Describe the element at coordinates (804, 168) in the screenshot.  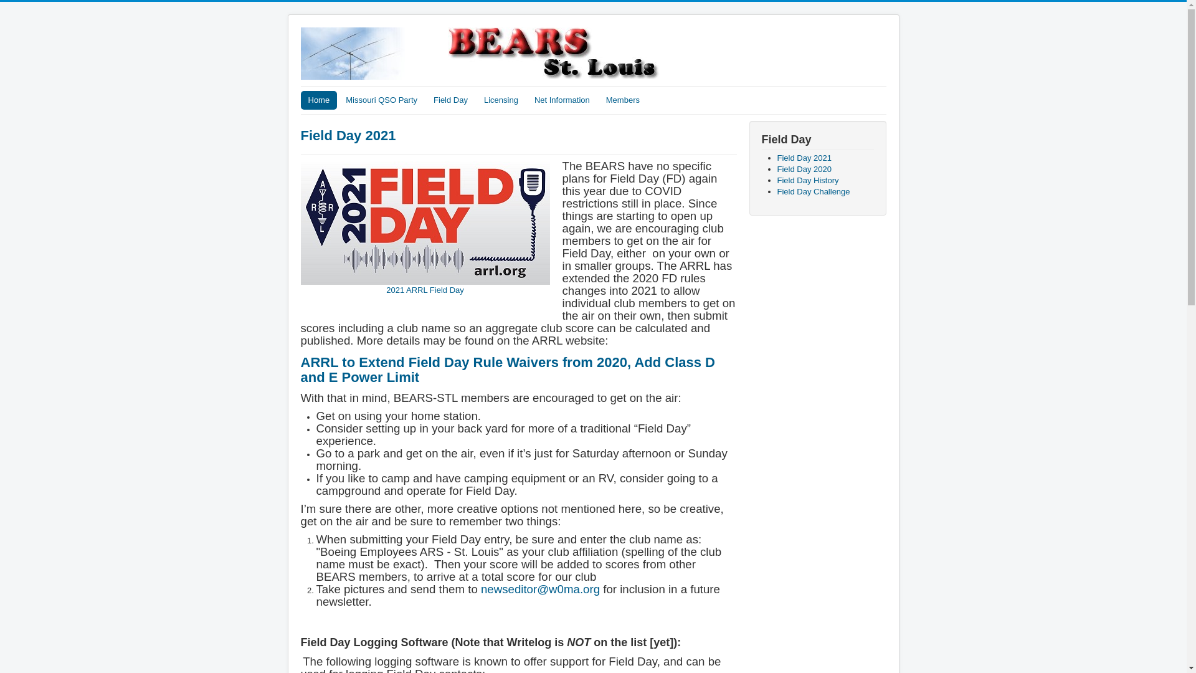
I see `Field Day 2020` at that location.